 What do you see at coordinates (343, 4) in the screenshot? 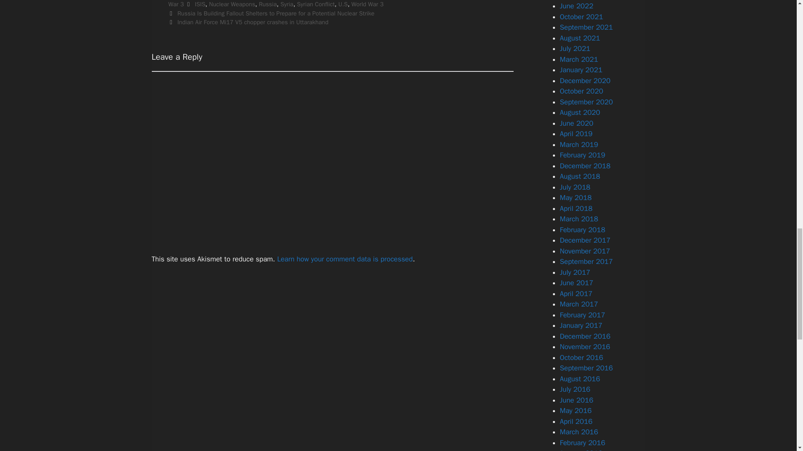
I see `U.S` at bounding box center [343, 4].